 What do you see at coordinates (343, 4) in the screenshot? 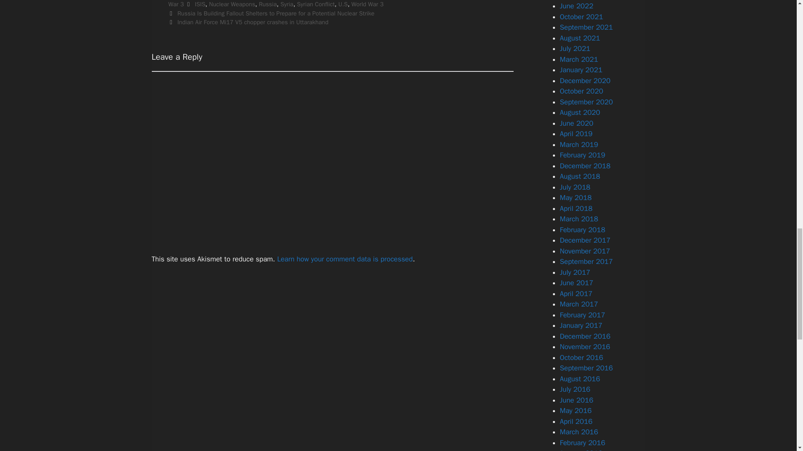
I see `U.S` at bounding box center [343, 4].